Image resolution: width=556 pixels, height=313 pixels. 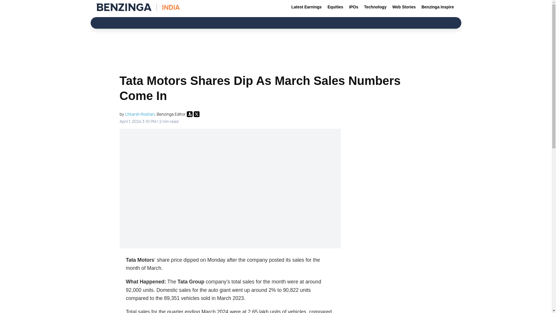 I want to click on IPOs, so click(x=353, y=7).